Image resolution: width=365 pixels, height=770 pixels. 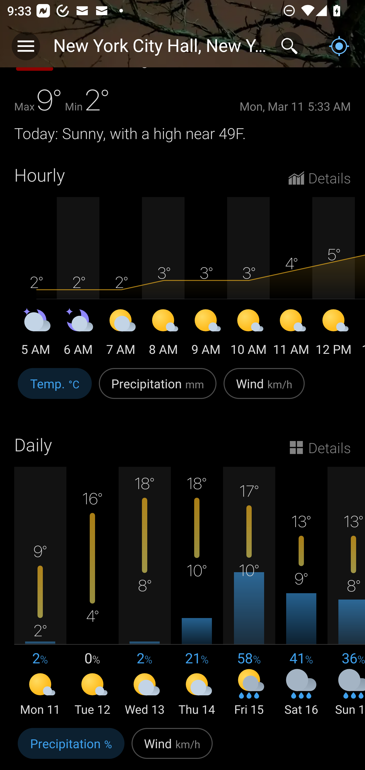 I want to click on 13° 9° 41 % Sat 16, so click(x=301, y=592).